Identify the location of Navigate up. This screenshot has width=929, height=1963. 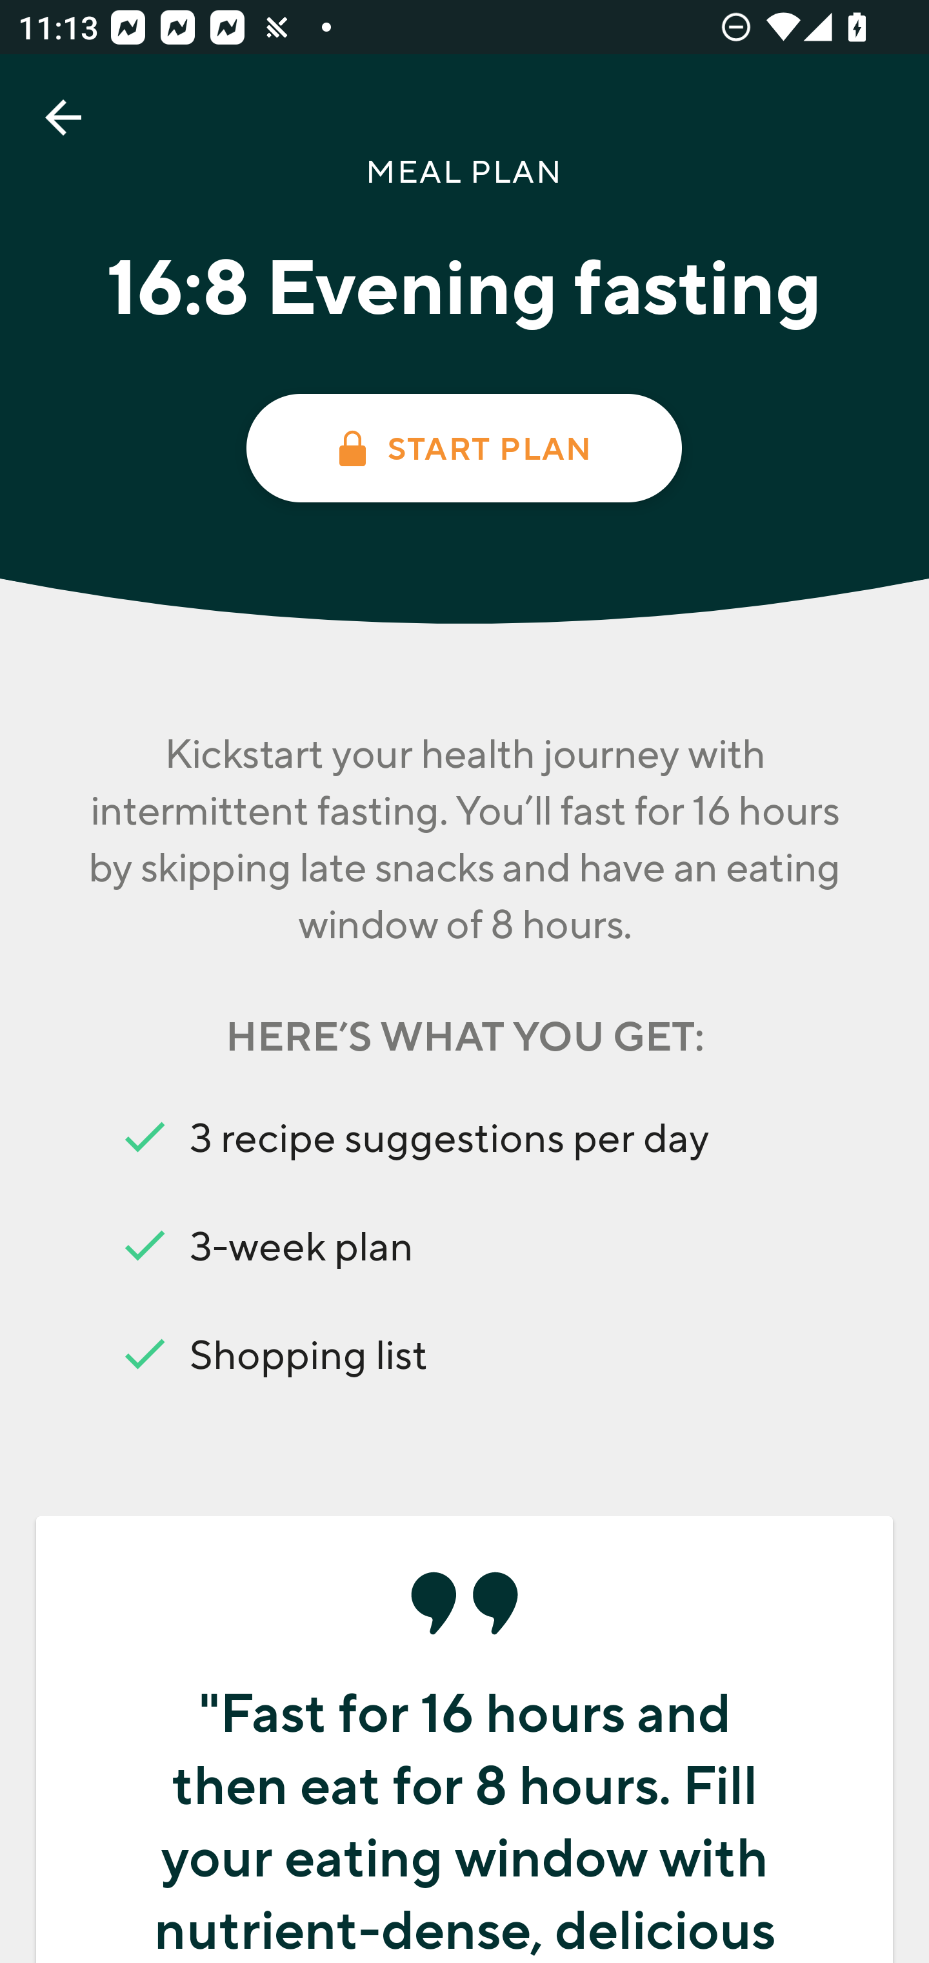
(63, 118).